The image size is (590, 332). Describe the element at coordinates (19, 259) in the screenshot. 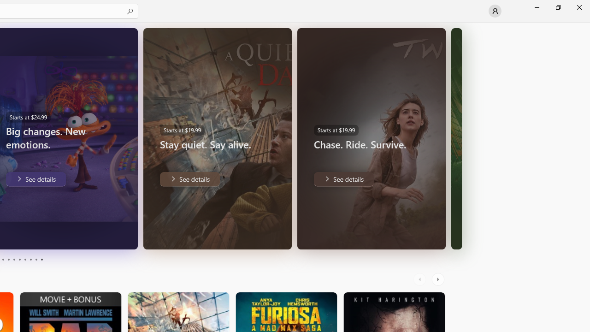

I see `Page 6` at that location.